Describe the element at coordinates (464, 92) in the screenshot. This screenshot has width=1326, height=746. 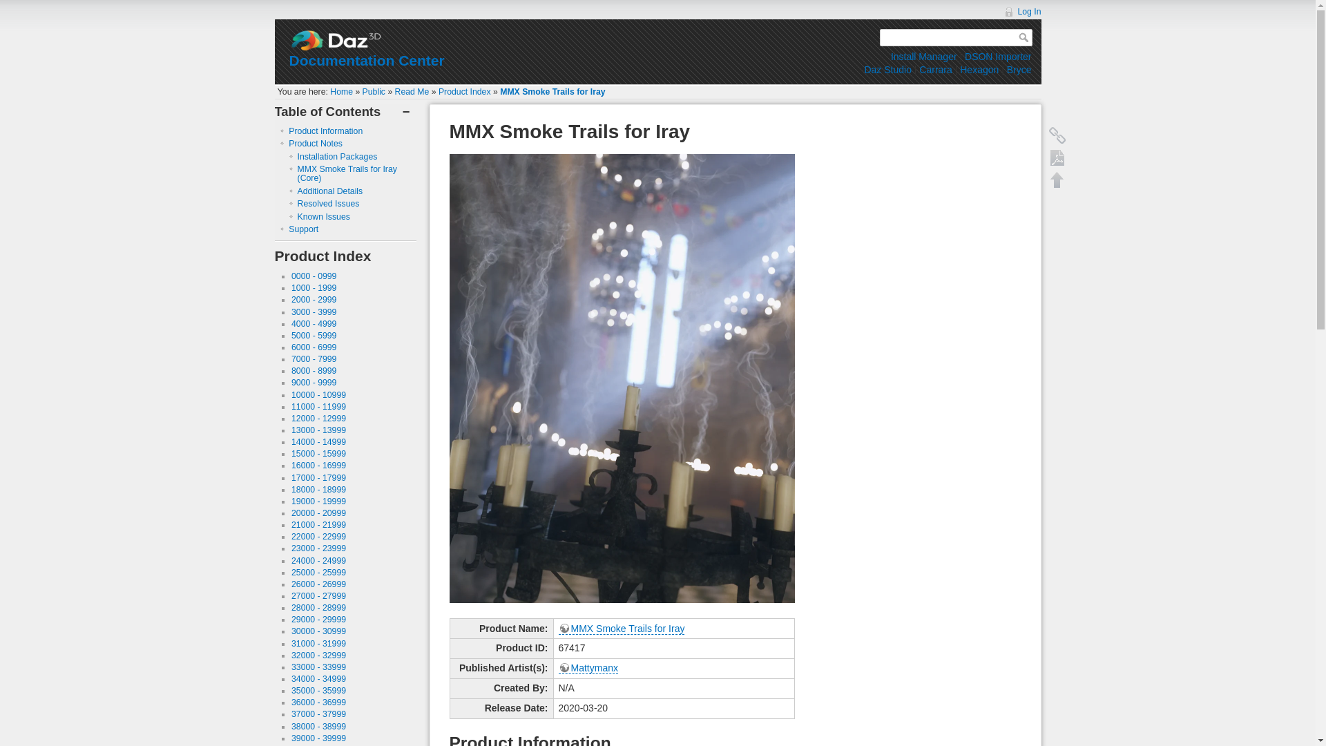
I see `Product Index` at that location.